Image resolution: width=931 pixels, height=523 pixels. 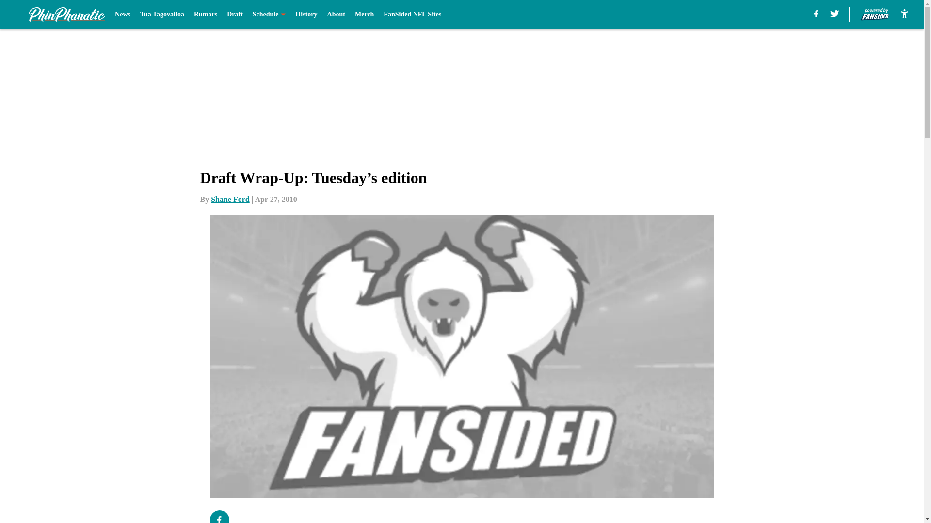 I want to click on Tua Tagovailoa, so click(x=162, y=15).